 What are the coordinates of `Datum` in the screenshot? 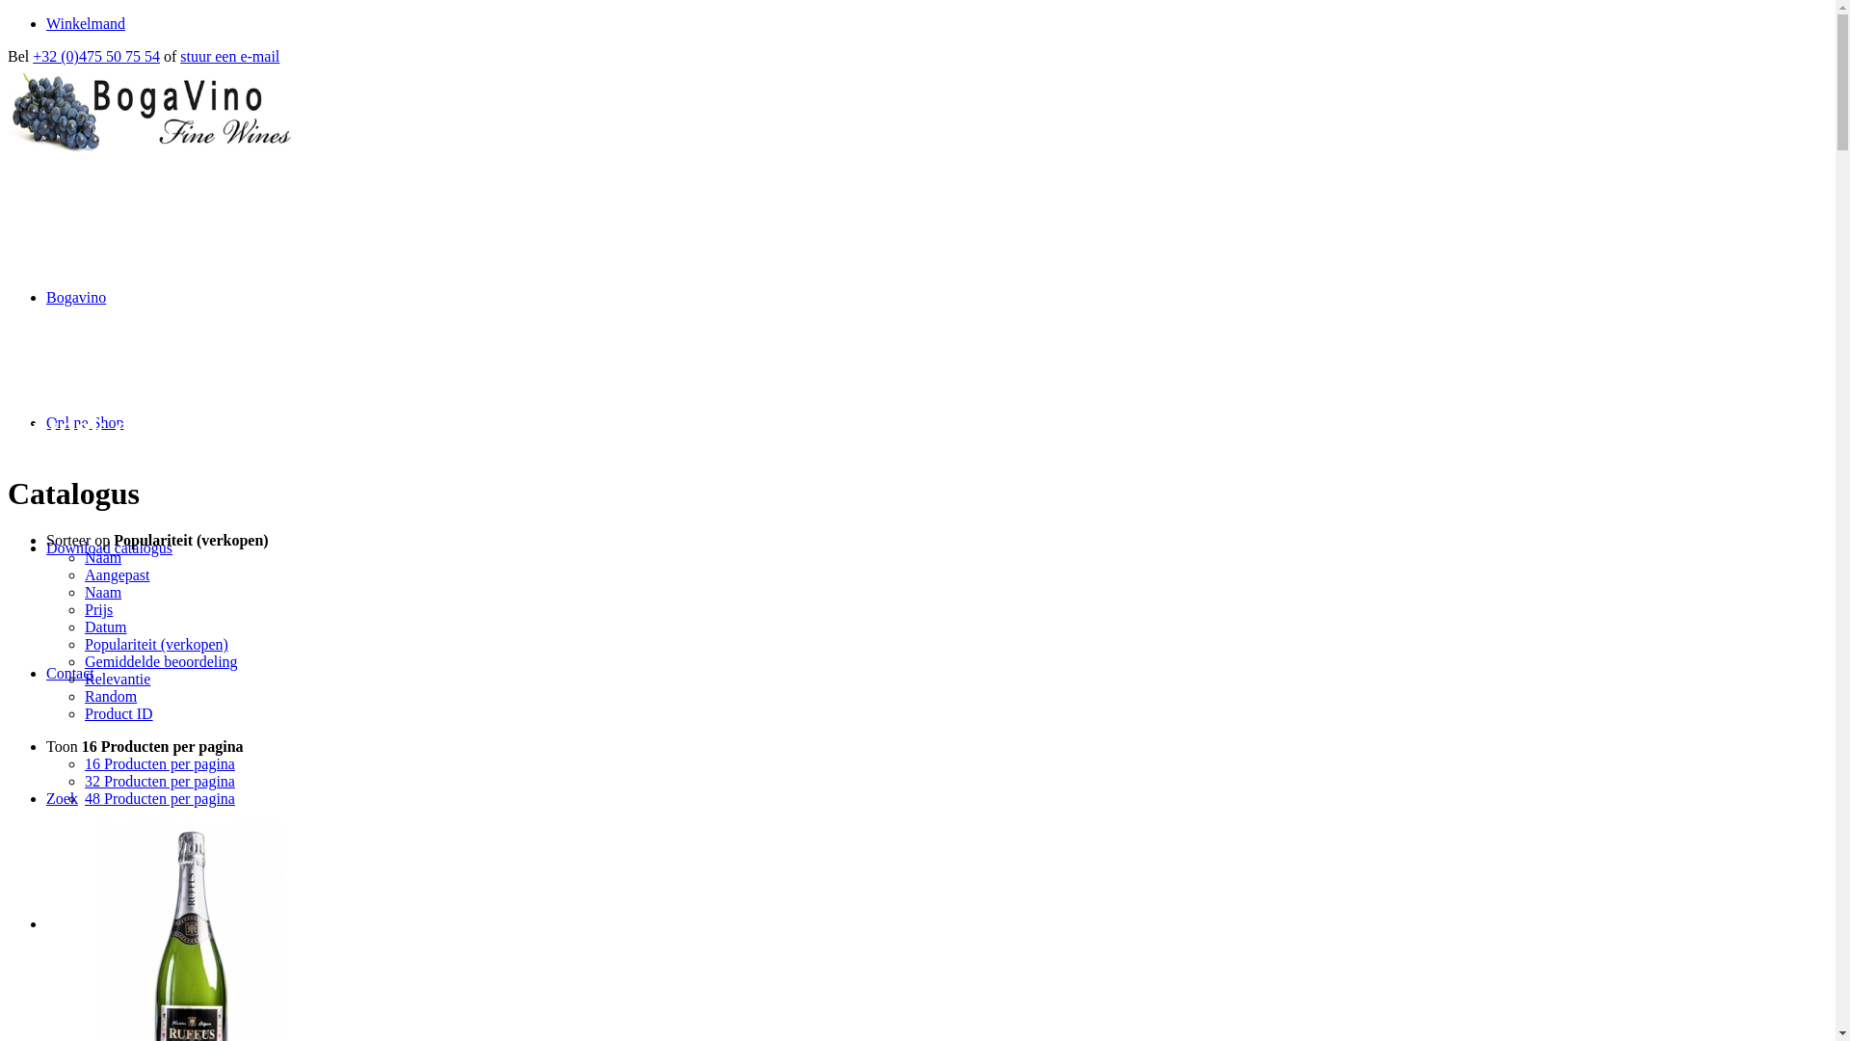 It's located at (106, 627).